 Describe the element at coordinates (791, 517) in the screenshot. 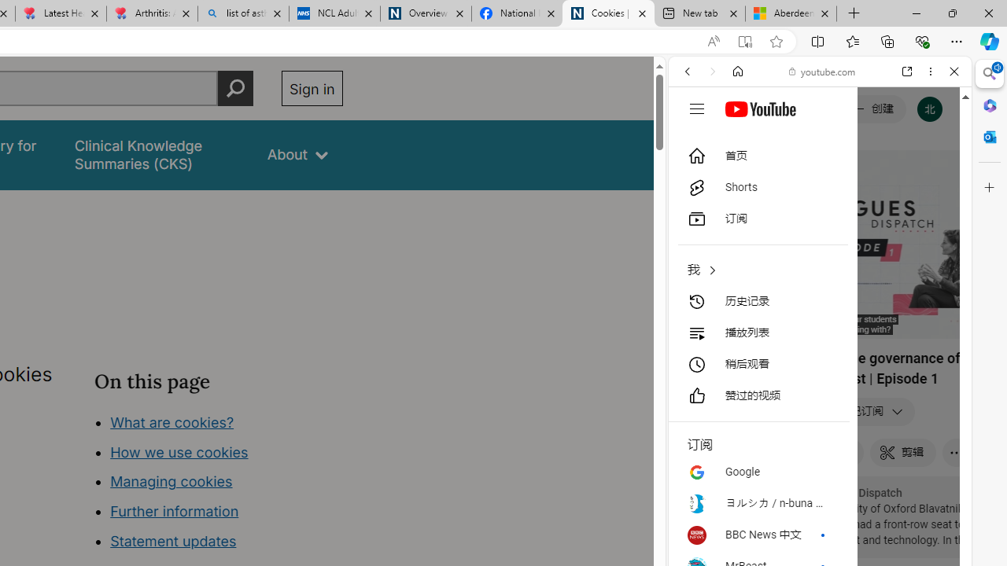

I see `Search videos from youtube.com` at that location.